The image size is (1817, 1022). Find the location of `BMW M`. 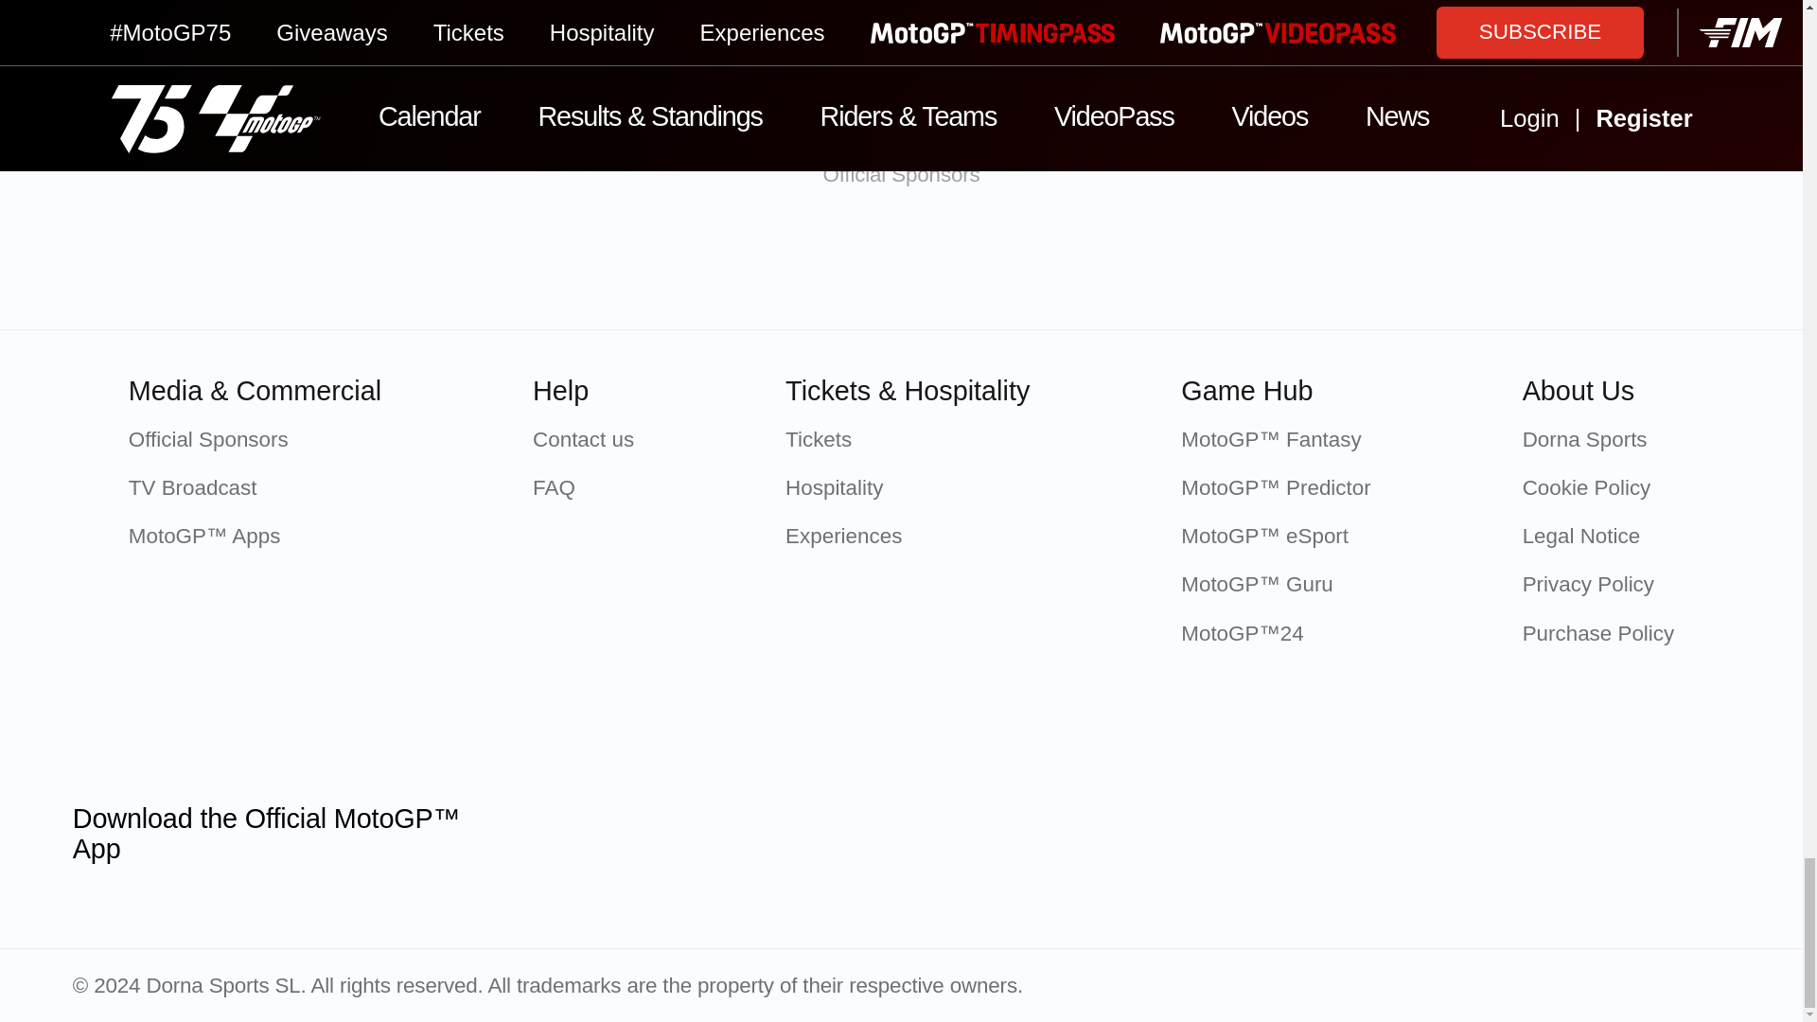

BMW M is located at coordinates (1001, 264).